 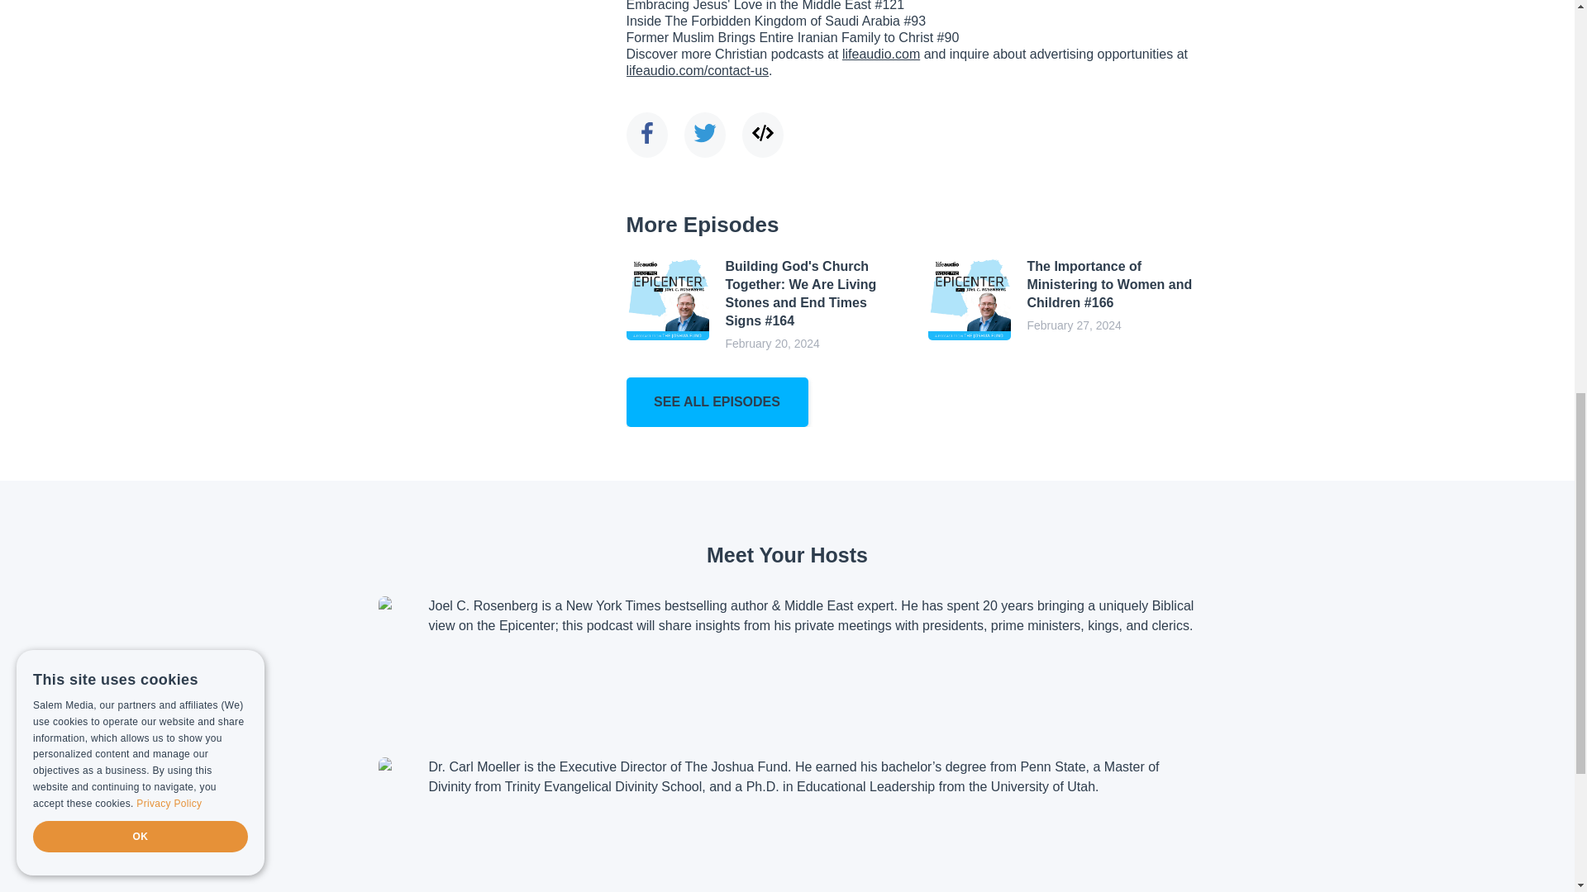 I want to click on SEE ALL EPISODES, so click(x=717, y=401).